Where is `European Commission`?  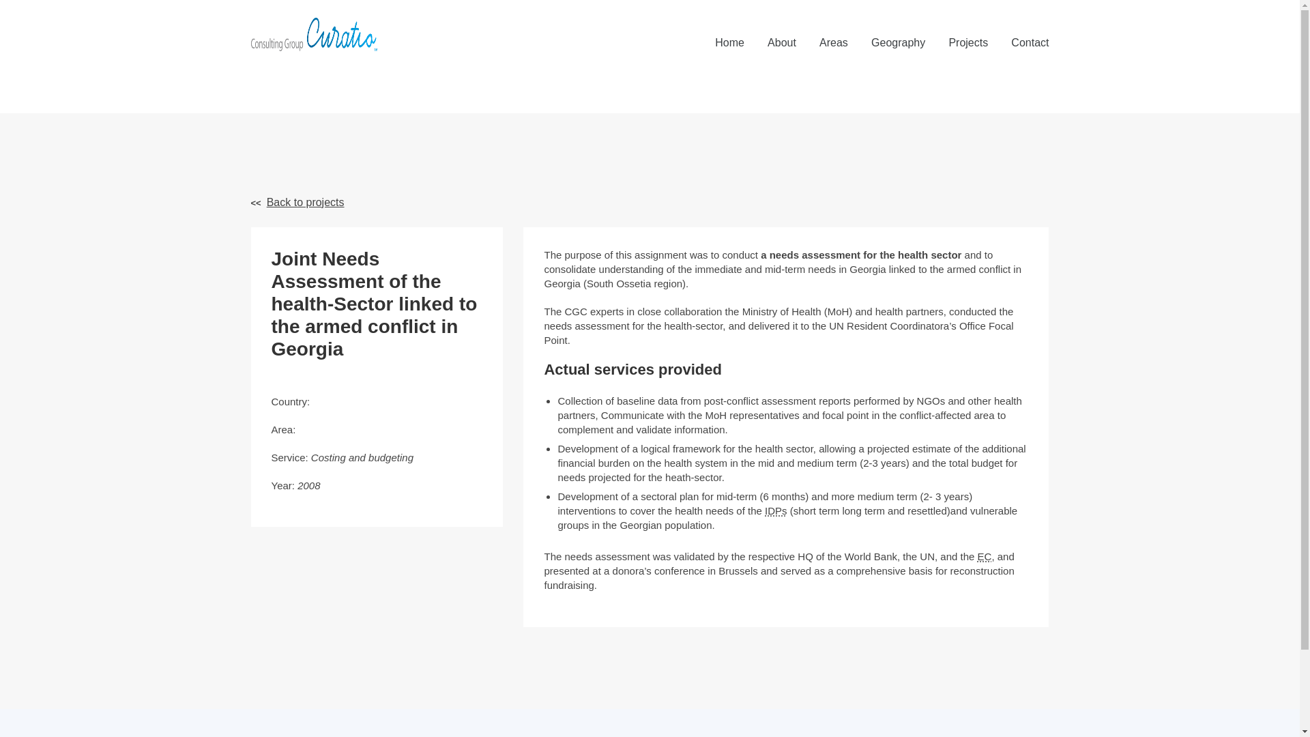 European Commission is located at coordinates (984, 556).